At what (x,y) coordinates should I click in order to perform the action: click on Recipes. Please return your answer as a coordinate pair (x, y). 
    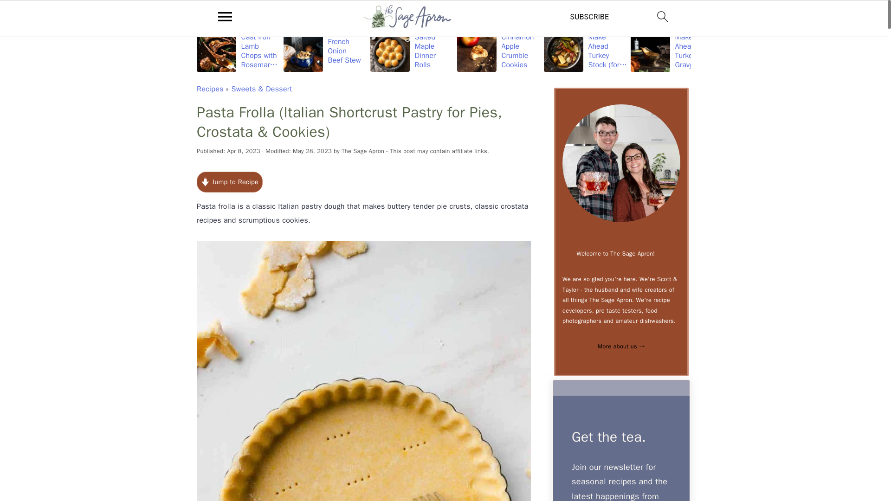
    Looking at the image, I should click on (210, 89).